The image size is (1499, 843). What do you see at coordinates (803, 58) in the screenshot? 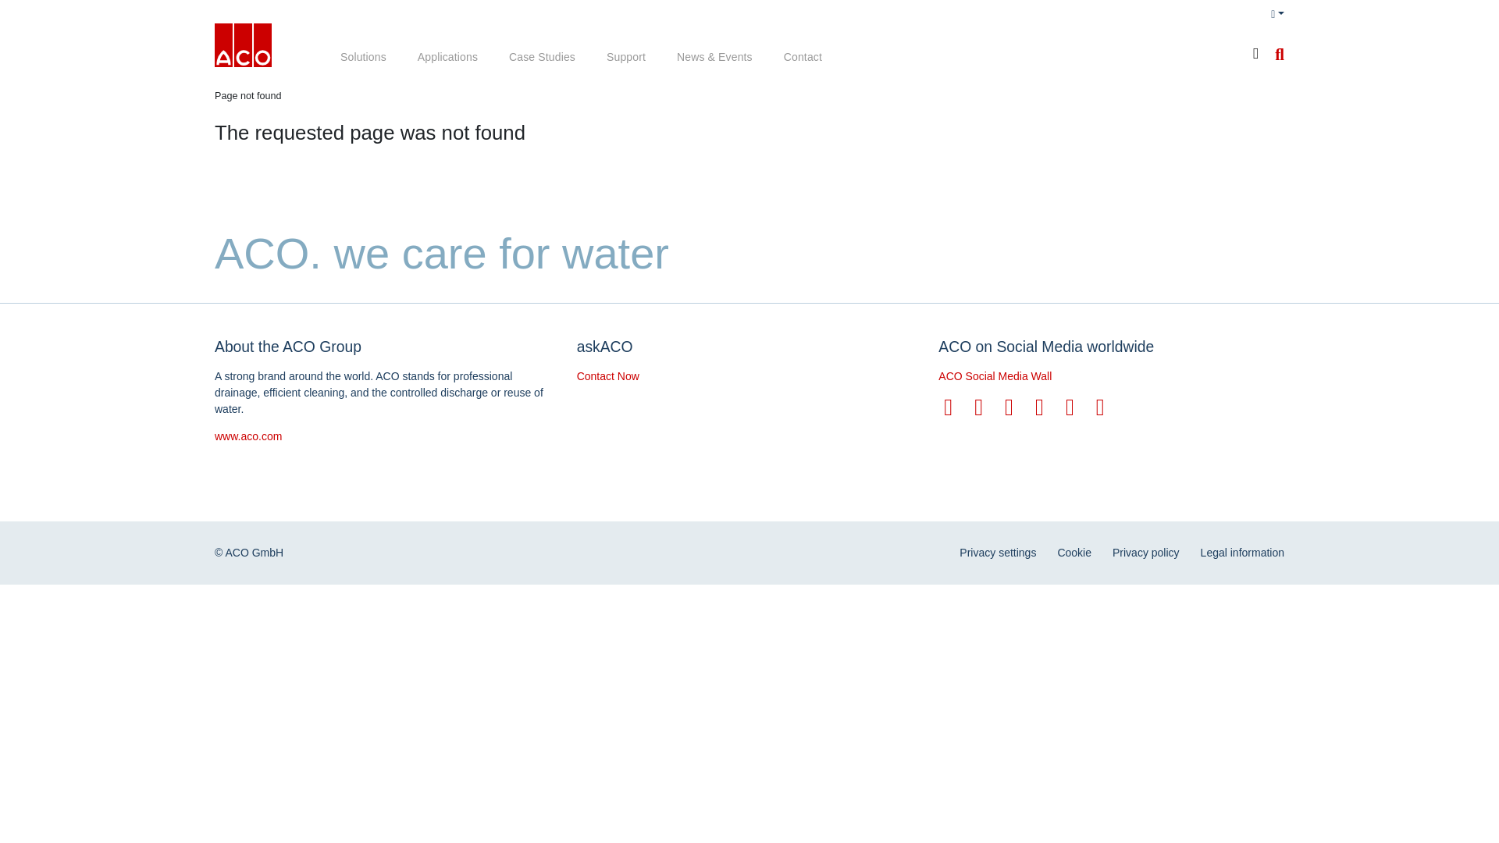
I see `Contact` at bounding box center [803, 58].